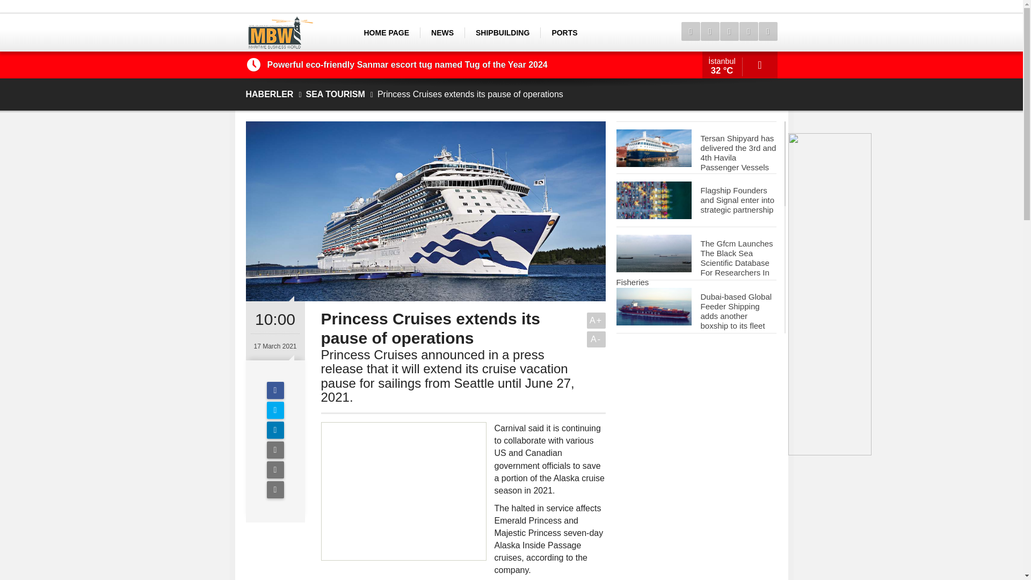  I want to click on Menu, so click(690, 31).